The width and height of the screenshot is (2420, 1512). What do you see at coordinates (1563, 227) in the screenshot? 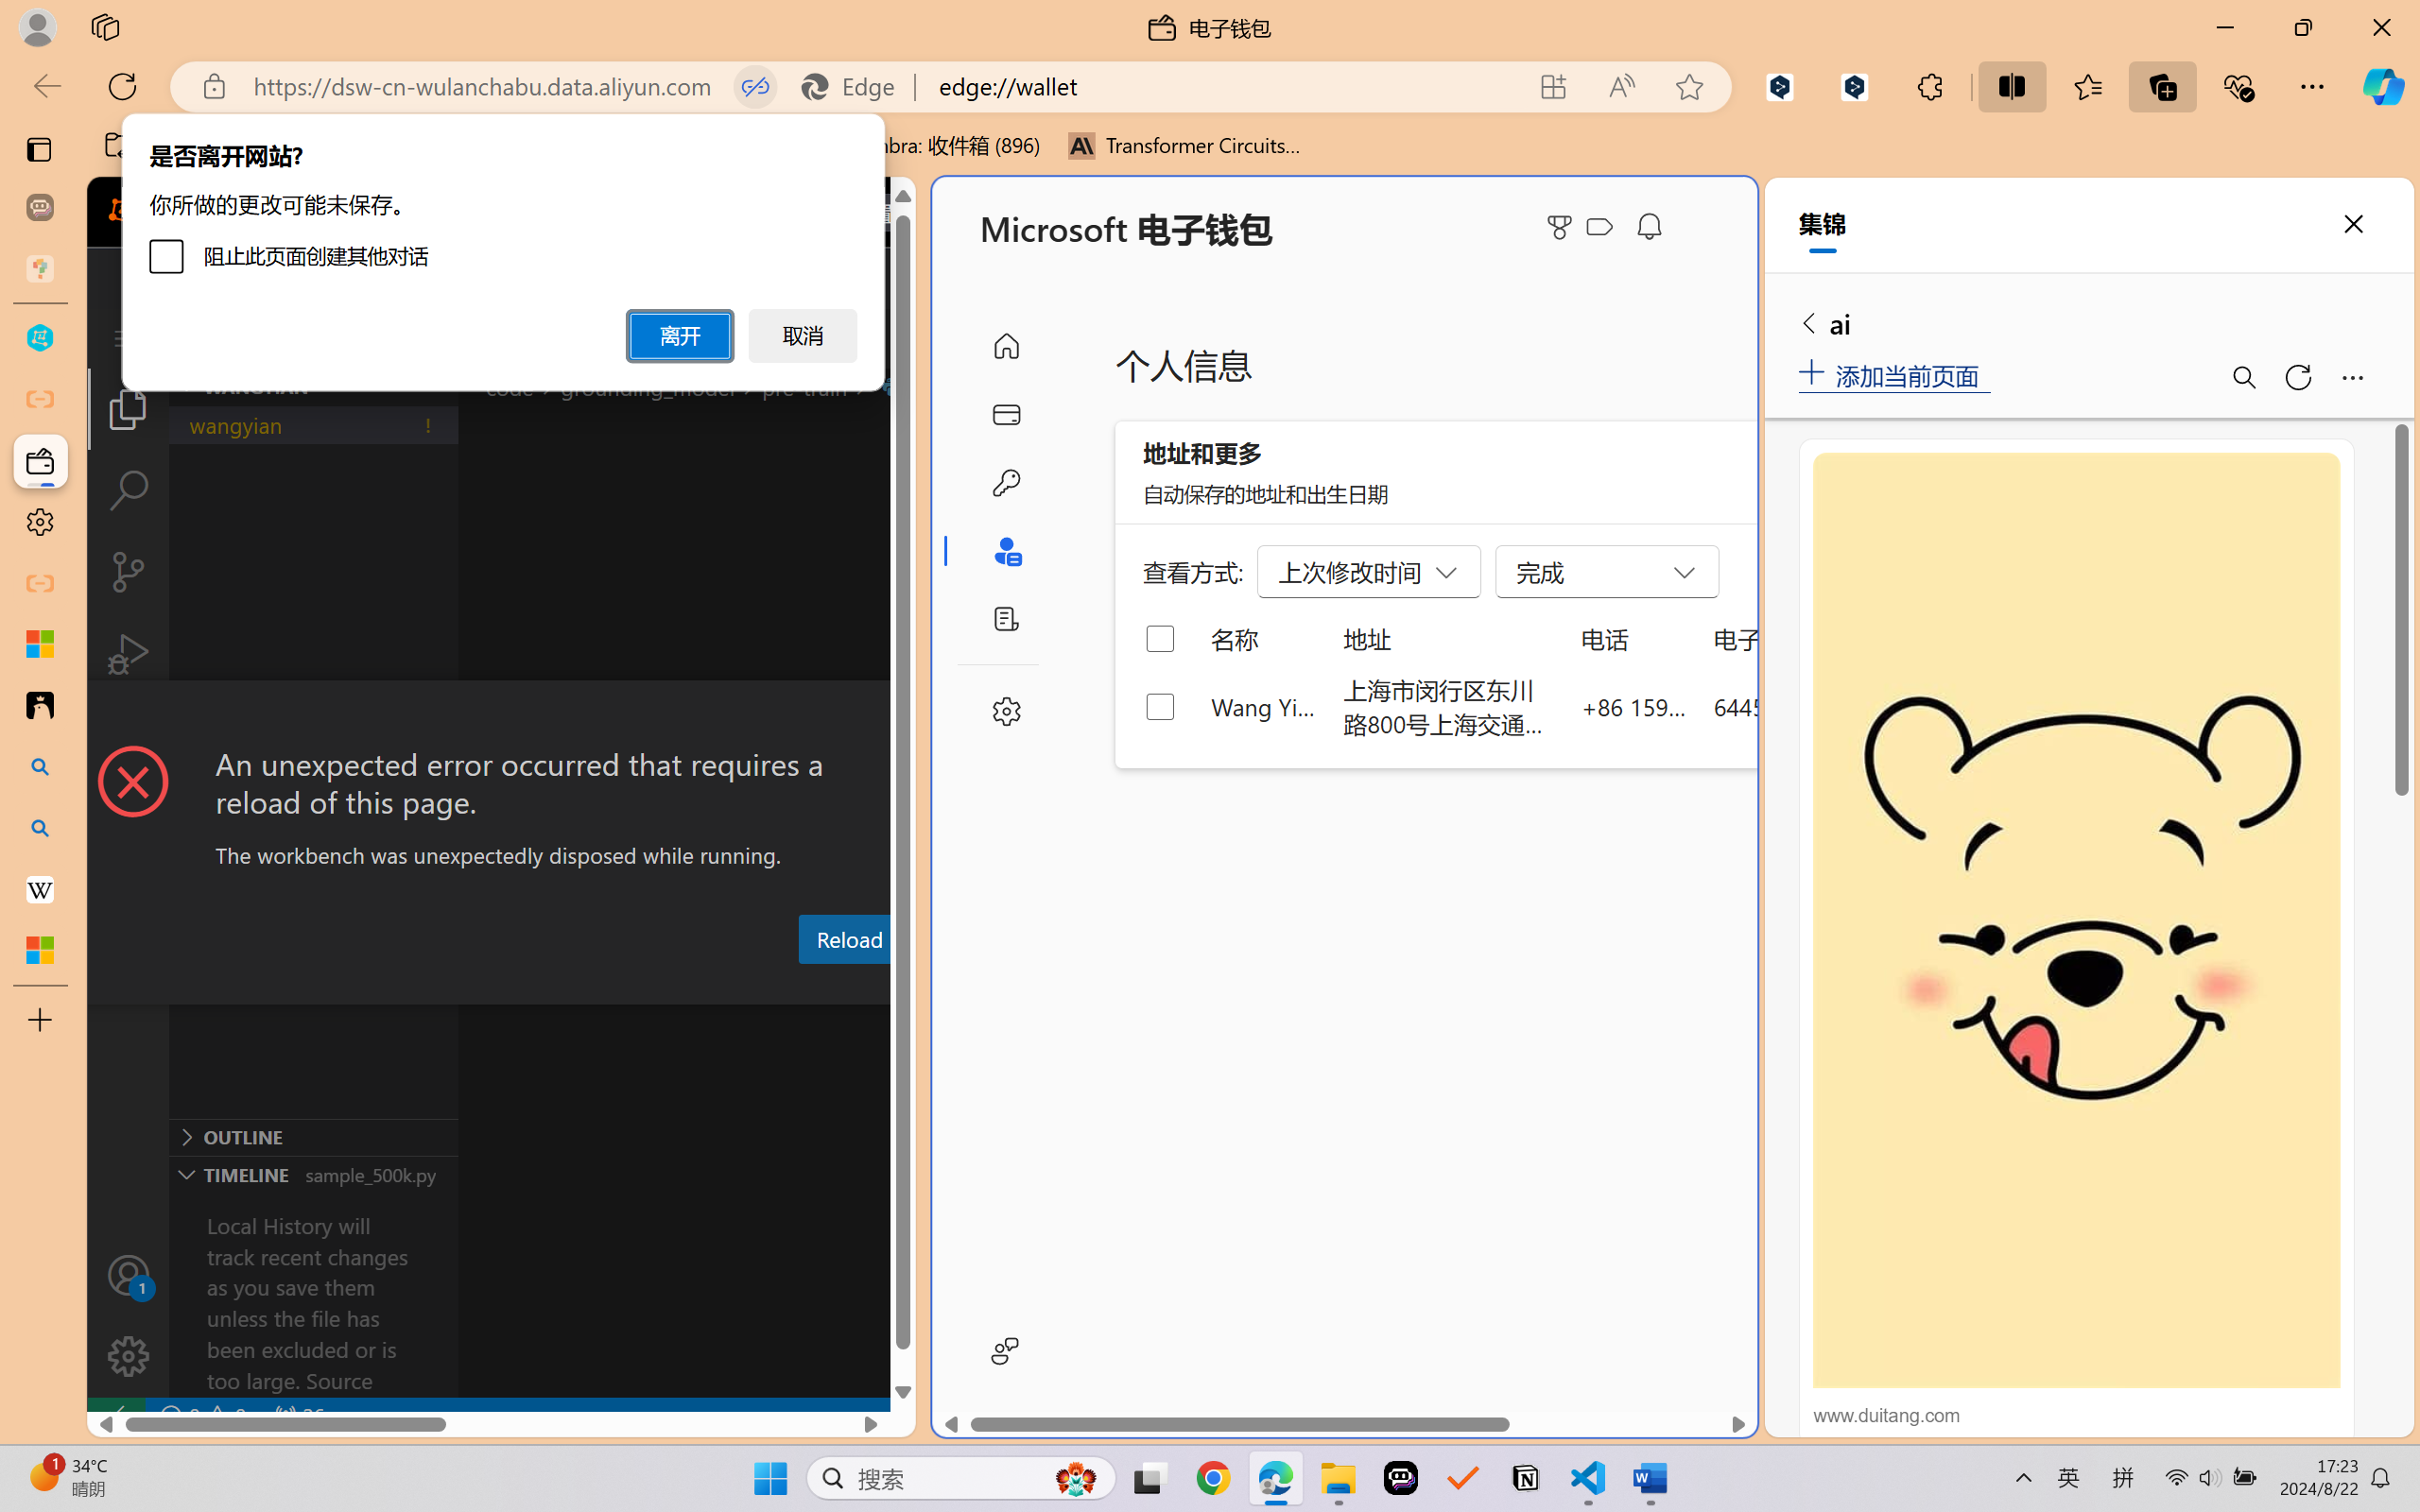
I see `Microsoft Rewards` at bounding box center [1563, 227].